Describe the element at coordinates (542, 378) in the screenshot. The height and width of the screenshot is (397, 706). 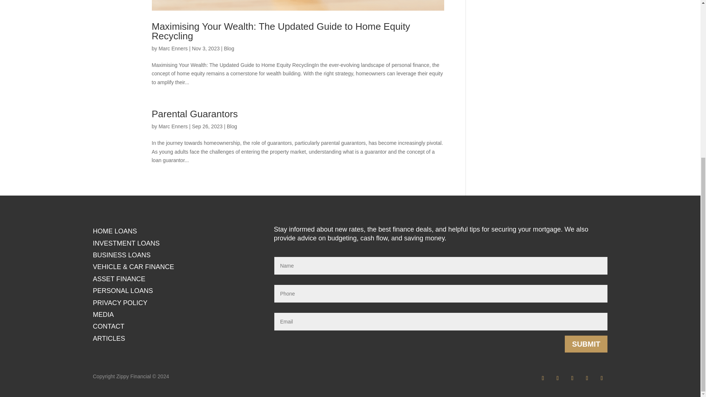
I see `Follow on Facebook` at that location.